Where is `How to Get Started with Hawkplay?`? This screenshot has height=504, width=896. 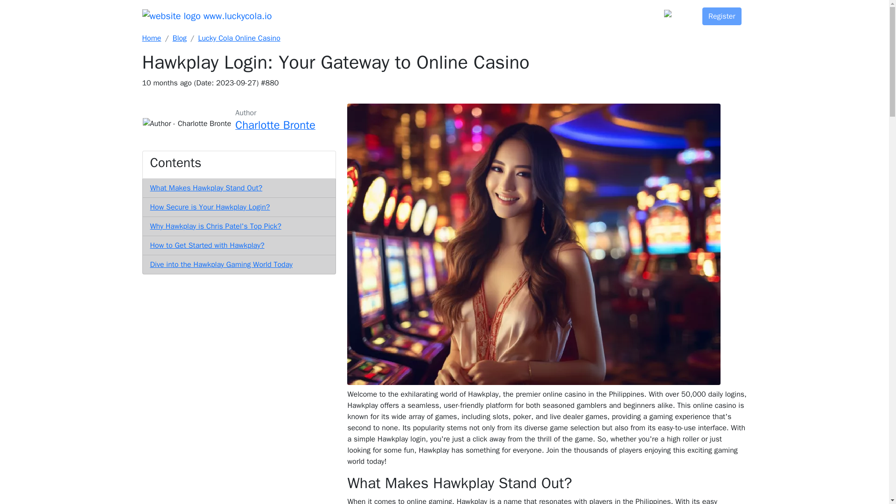
How to Get Started with Hawkplay? is located at coordinates (207, 245).